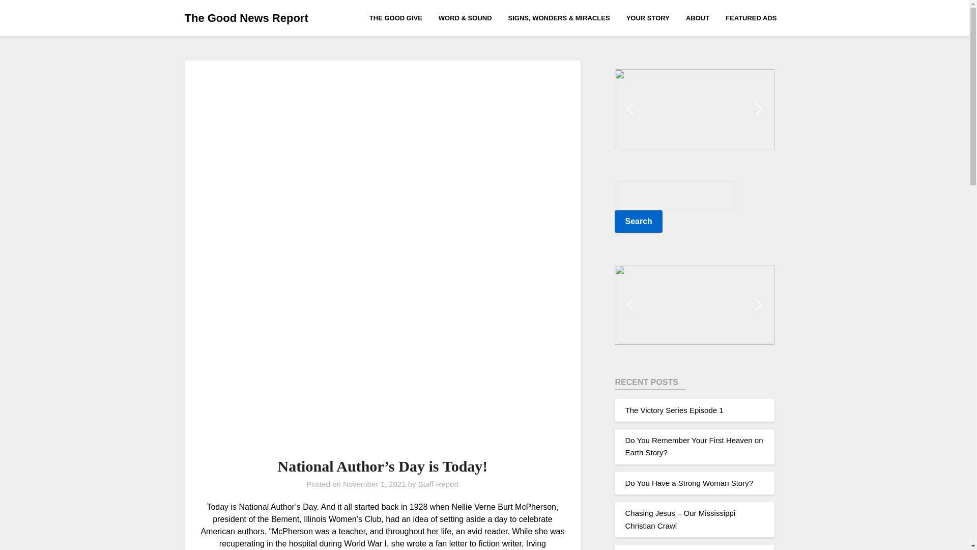 Image resolution: width=977 pixels, height=550 pixels. Describe the element at coordinates (697, 17) in the screenshot. I see `ABOUT` at that location.